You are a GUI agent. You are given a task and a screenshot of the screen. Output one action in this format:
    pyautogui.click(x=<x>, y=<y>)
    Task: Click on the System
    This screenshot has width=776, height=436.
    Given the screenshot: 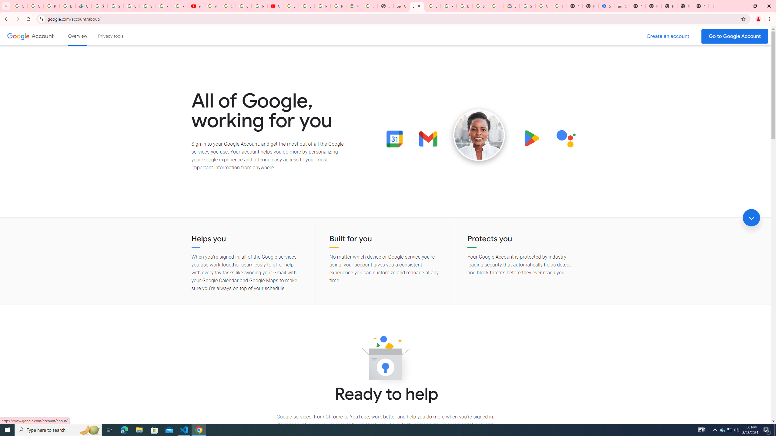 What is the action you would take?
    pyautogui.click(x=4, y=3)
    